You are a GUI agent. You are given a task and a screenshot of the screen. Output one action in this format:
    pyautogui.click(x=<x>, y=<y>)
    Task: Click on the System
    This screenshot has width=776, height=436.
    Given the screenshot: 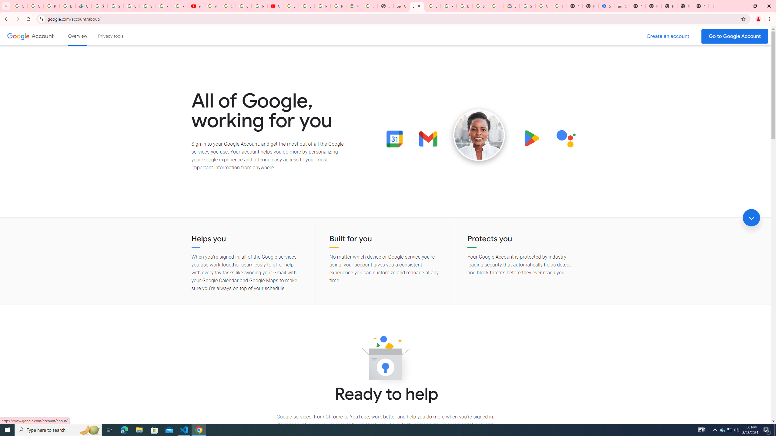 What is the action you would take?
    pyautogui.click(x=4, y=3)
    